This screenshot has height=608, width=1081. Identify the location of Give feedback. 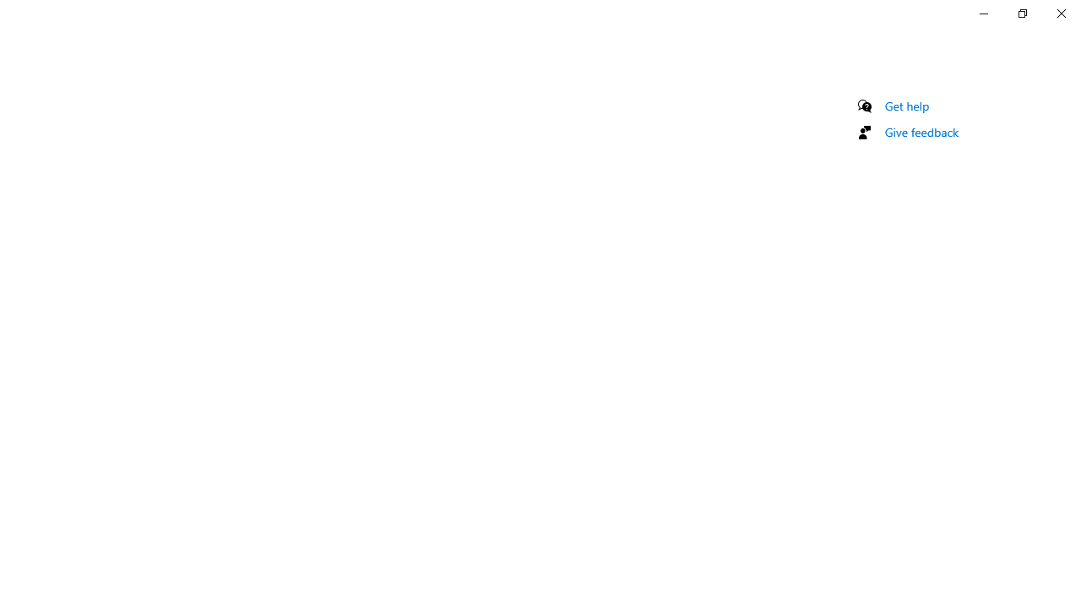
(922, 132).